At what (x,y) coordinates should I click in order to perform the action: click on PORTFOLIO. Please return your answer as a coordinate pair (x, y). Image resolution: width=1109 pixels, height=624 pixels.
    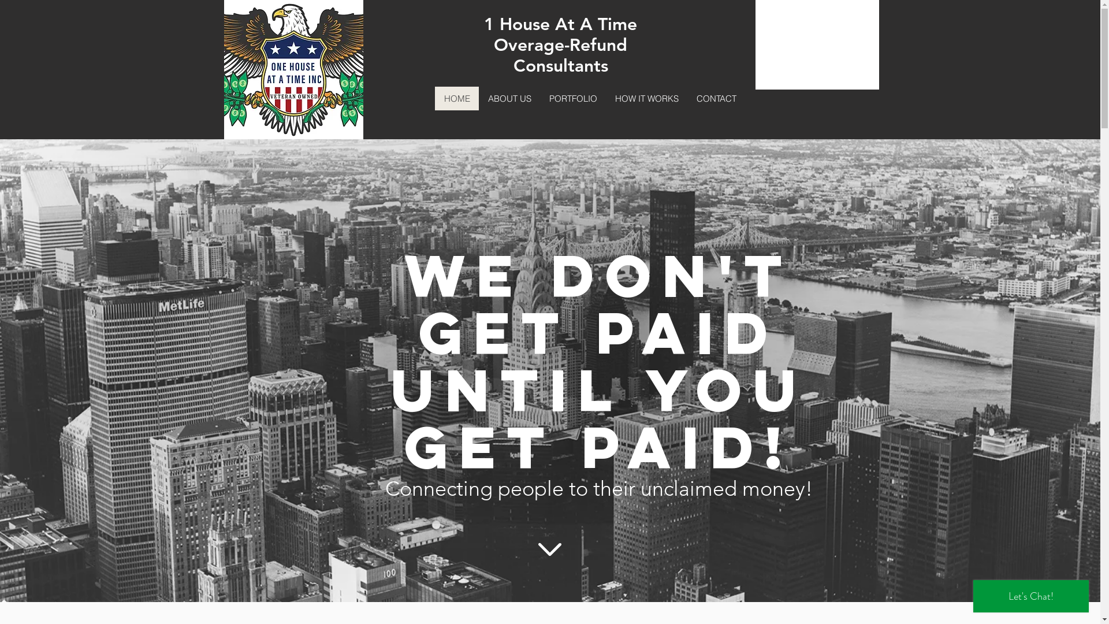
    Looking at the image, I should click on (572, 98).